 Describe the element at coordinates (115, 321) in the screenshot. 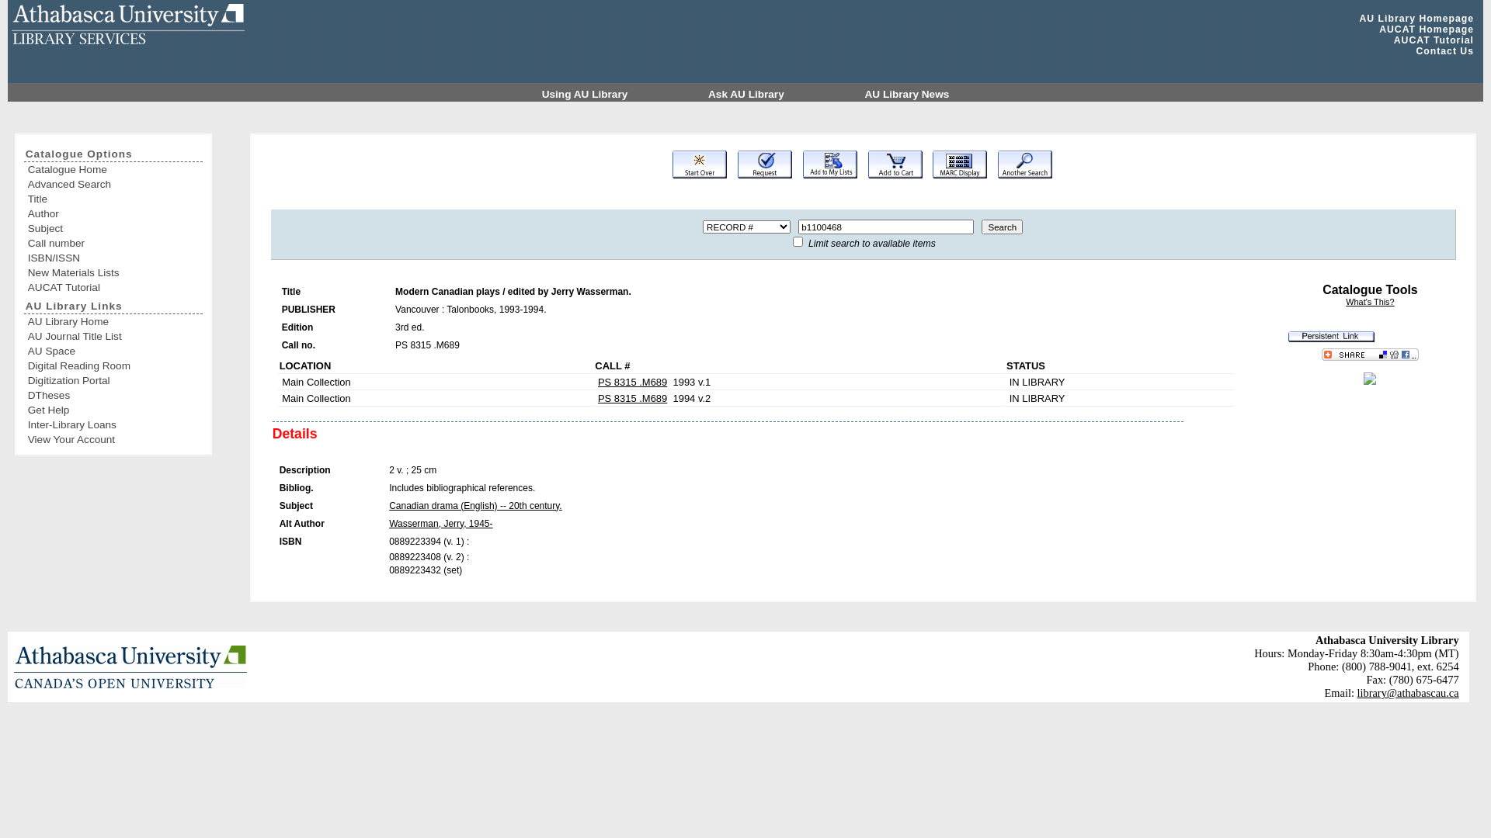

I see `AU Library Home` at that location.